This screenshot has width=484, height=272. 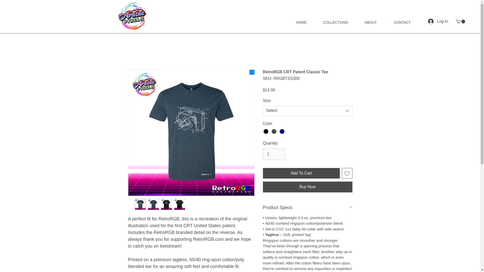 I want to click on Add To Cart, so click(x=301, y=173).